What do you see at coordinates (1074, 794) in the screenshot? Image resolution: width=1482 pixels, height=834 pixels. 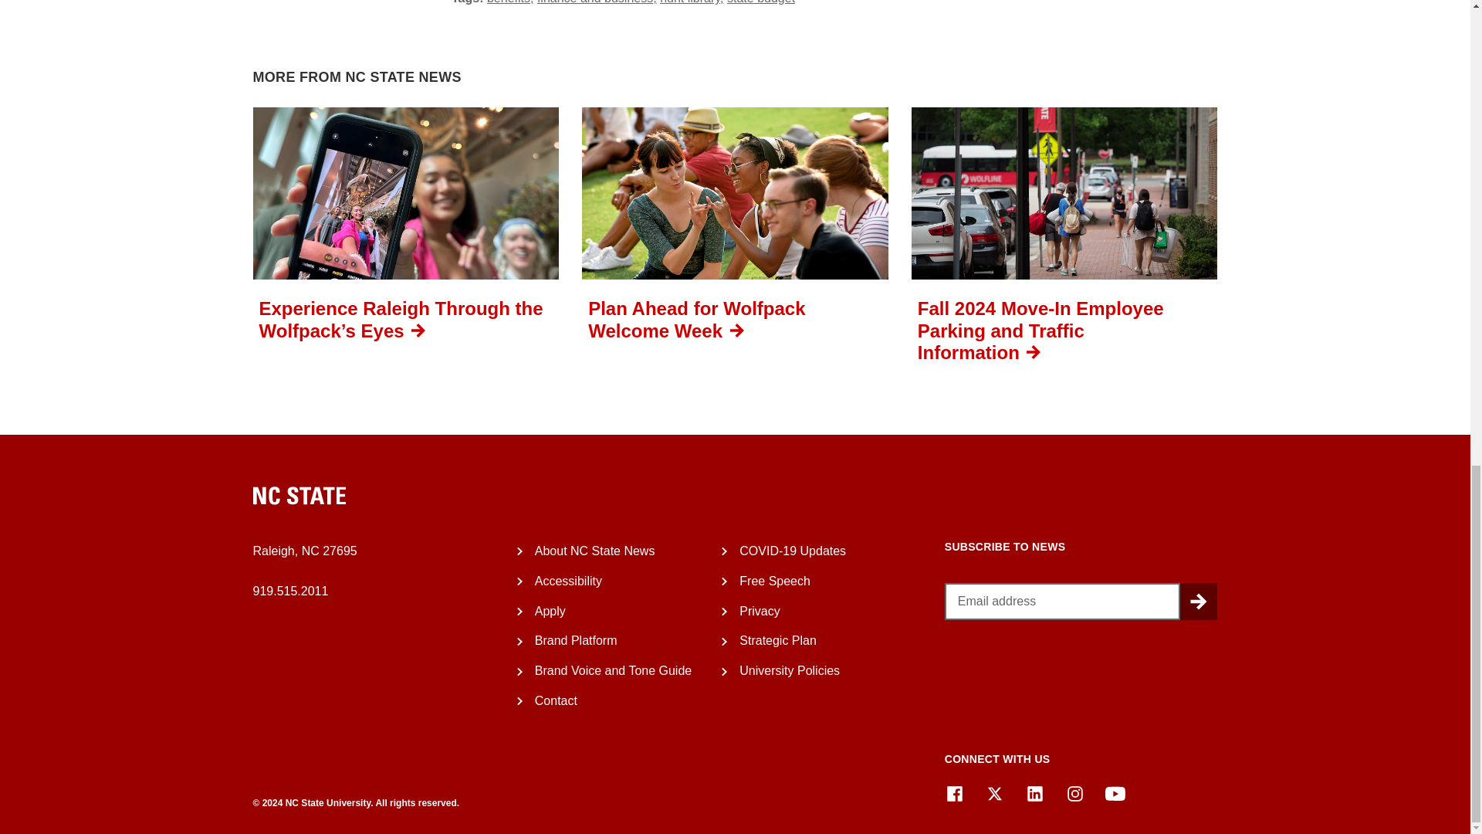 I see `Instagram` at bounding box center [1074, 794].